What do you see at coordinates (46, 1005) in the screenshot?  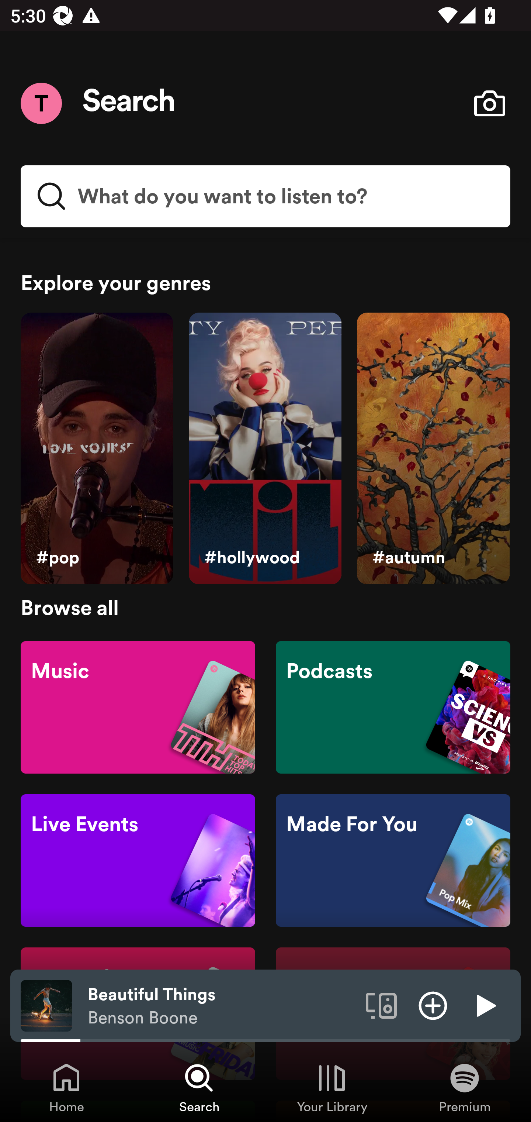 I see `The cover art of the currently playing track` at bounding box center [46, 1005].